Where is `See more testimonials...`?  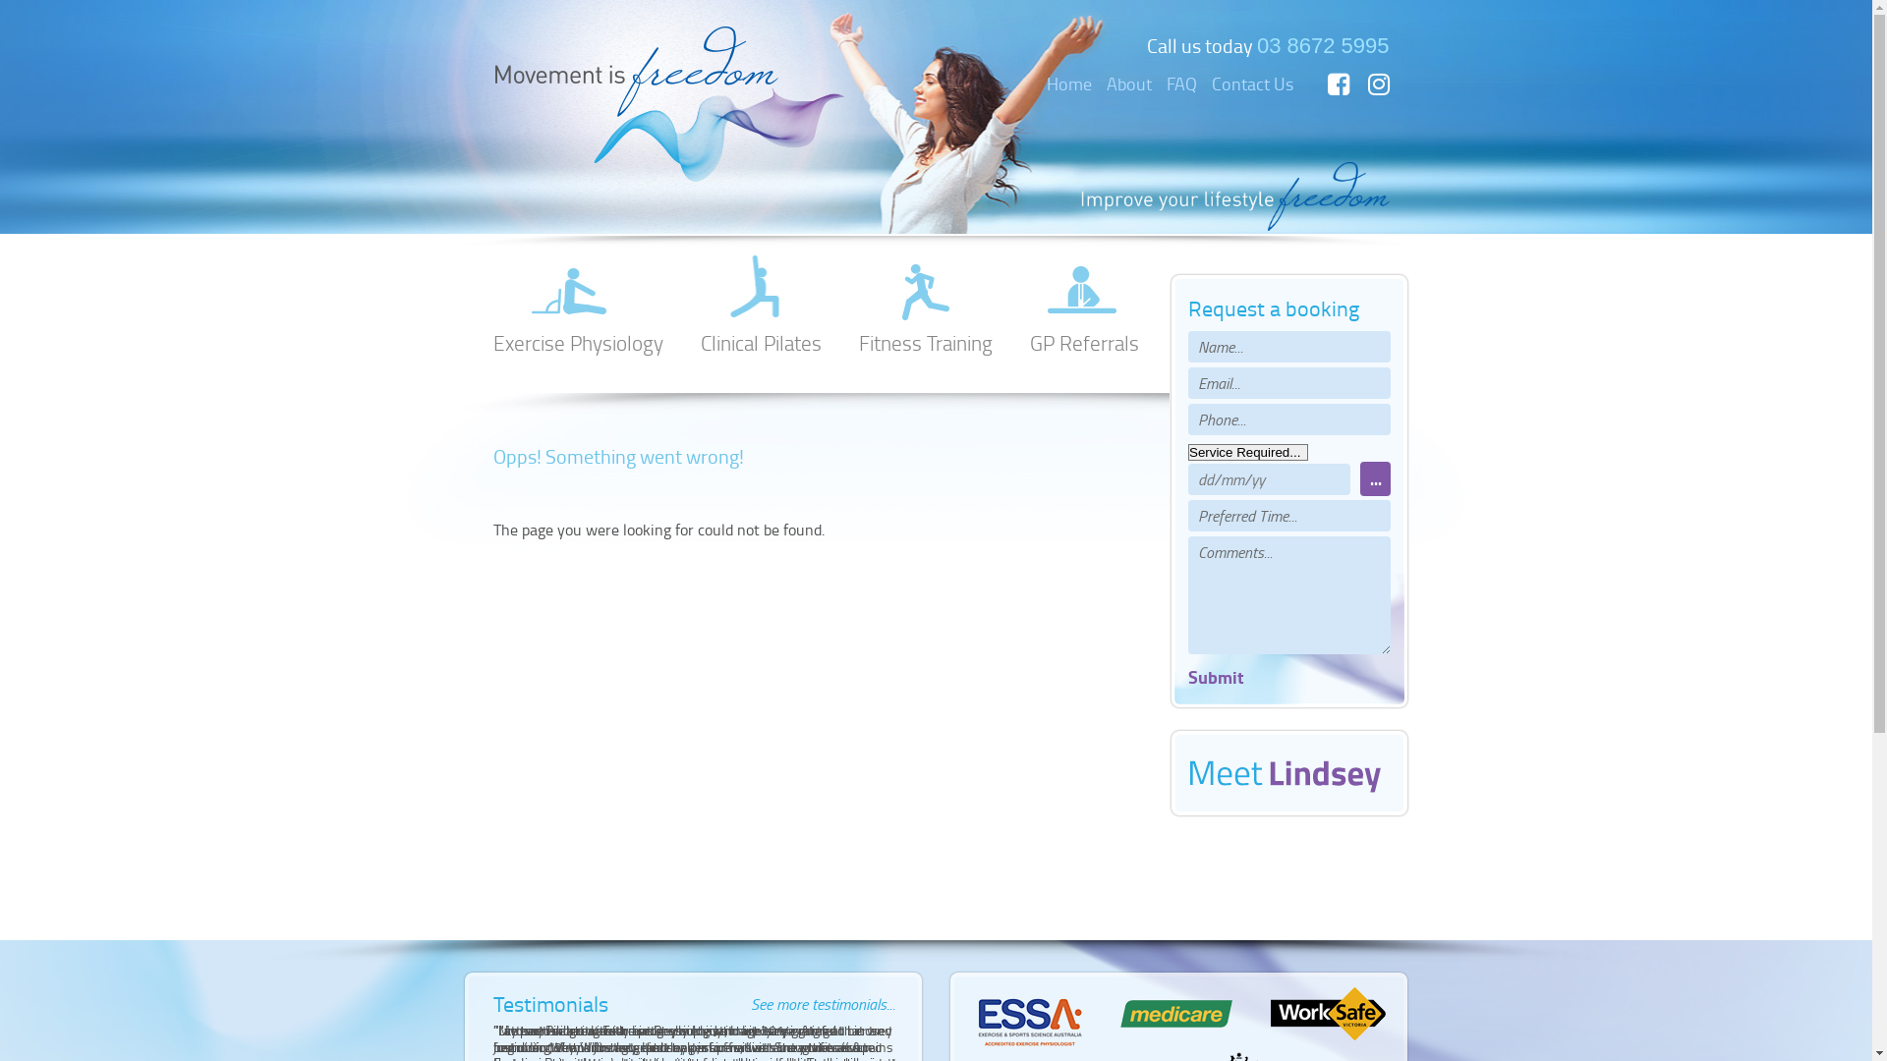
See more testimonials... is located at coordinates (824, 1002).